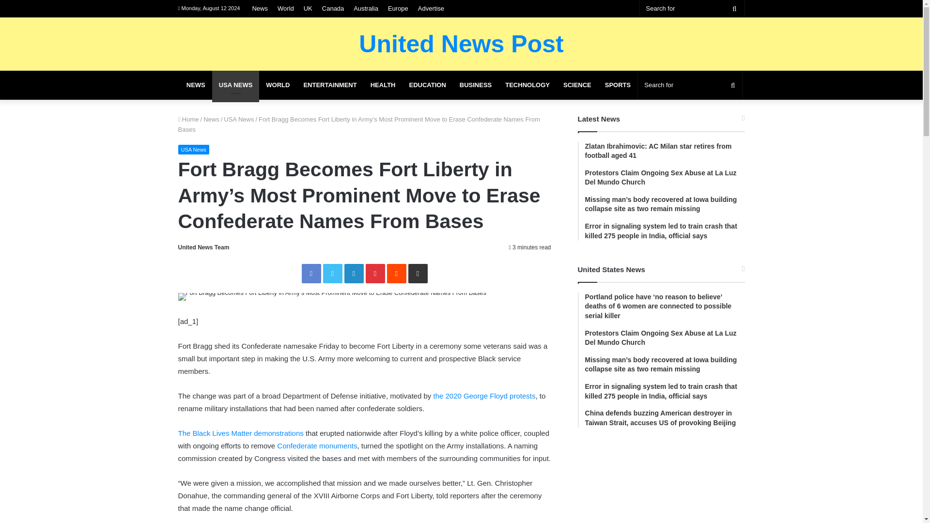 The image size is (930, 523). I want to click on SCIENCE, so click(577, 85).